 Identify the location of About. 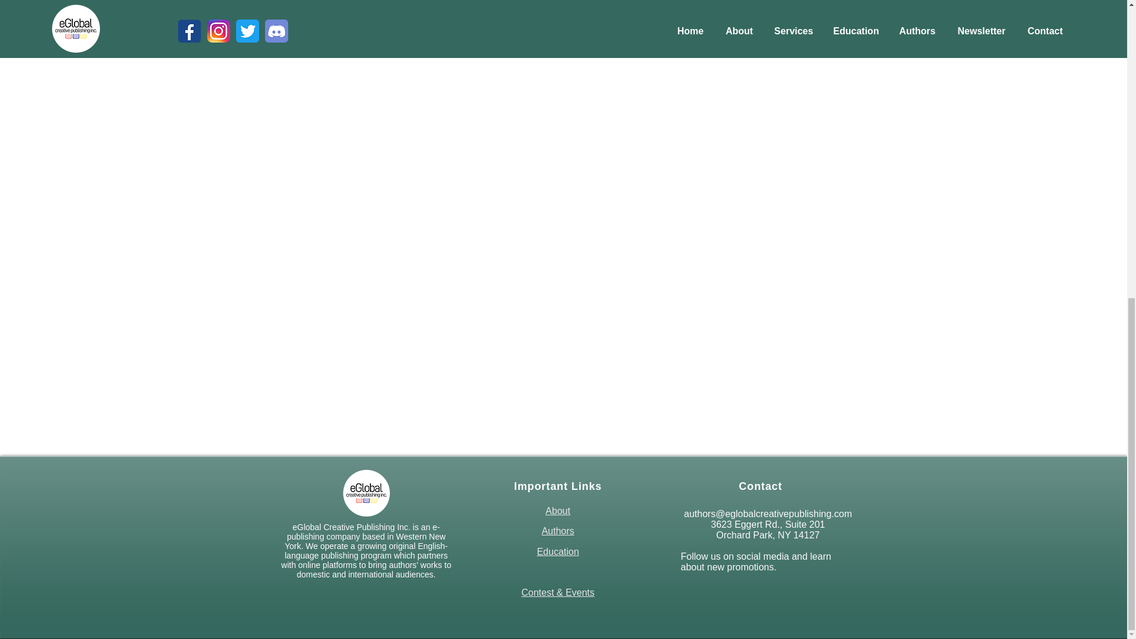
(557, 511).